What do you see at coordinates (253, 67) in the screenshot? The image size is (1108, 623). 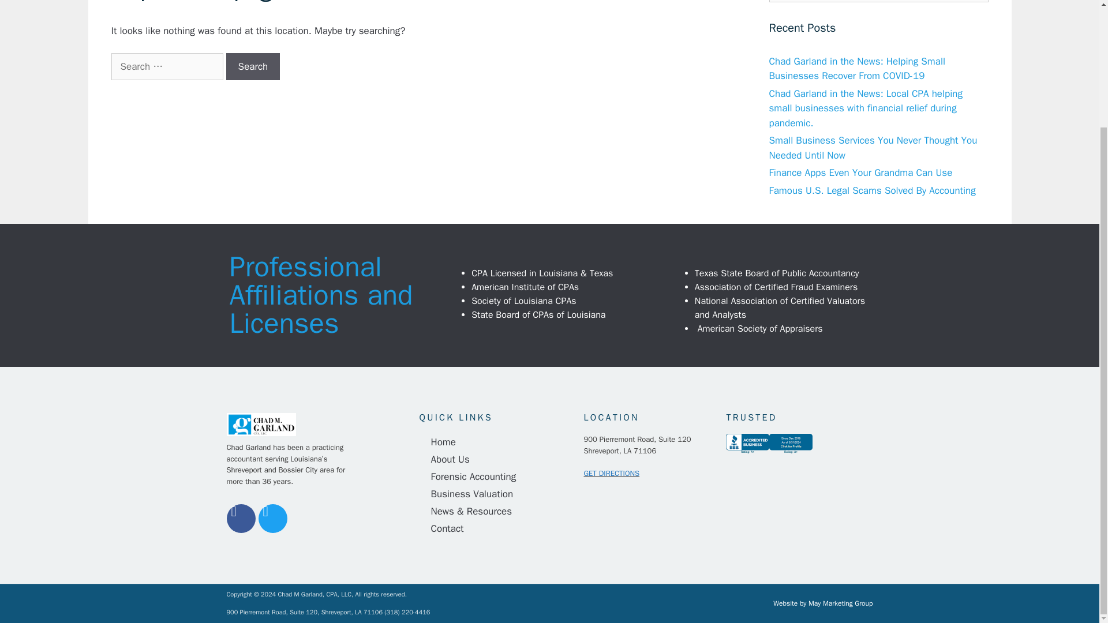 I see `Search` at bounding box center [253, 67].